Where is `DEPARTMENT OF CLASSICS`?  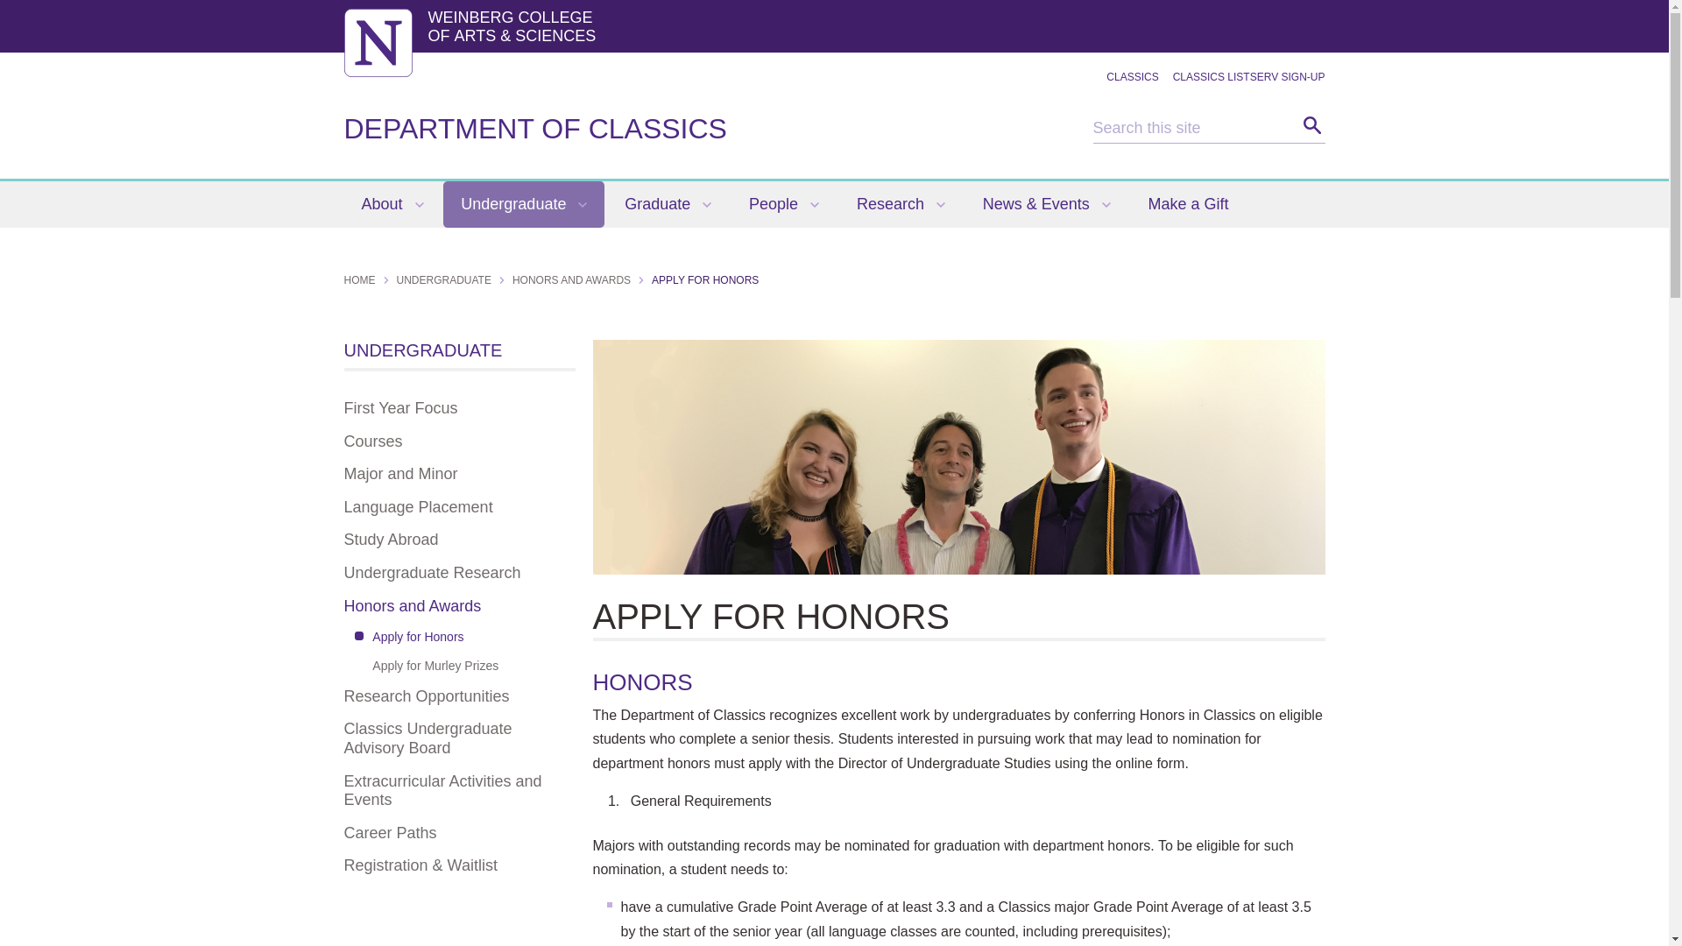 DEPARTMENT OF CLASSICS is located at coordinates (534, 128).